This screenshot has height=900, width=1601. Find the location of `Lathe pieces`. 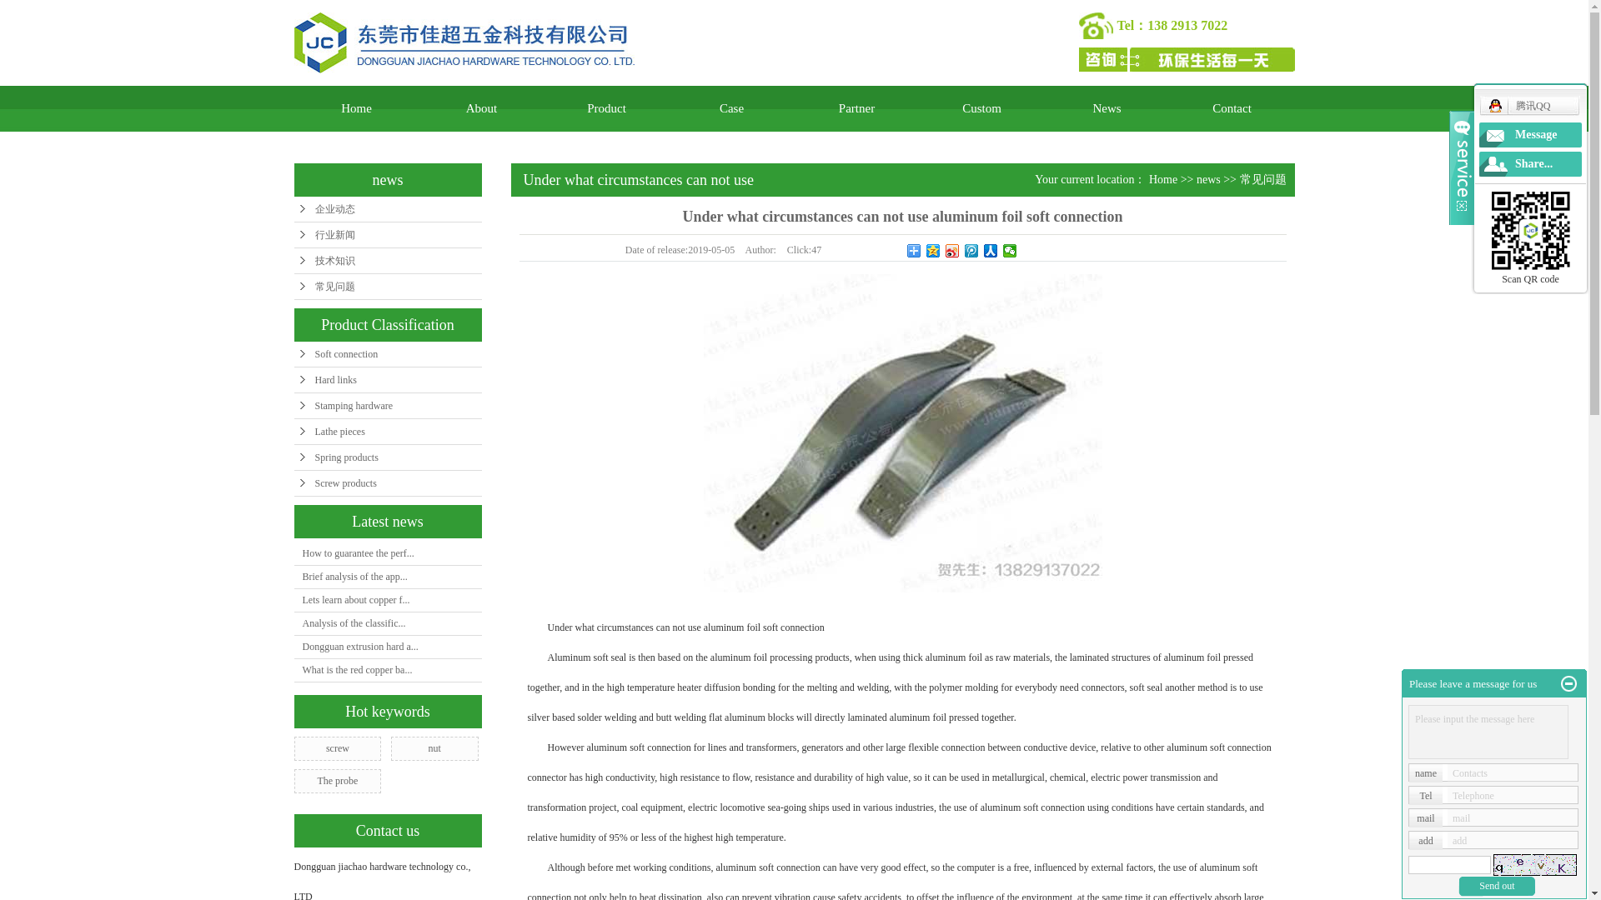

Lathe pieces is located at coordinates (387, 432).